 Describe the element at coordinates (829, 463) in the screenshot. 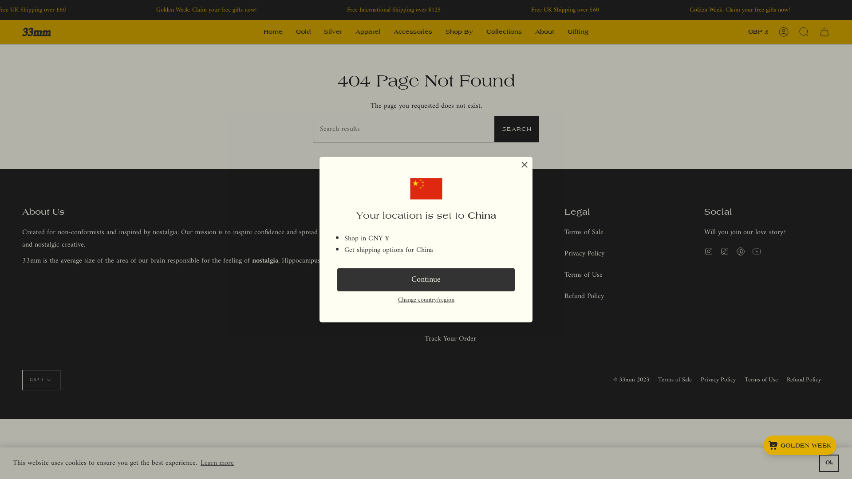

I see `Ok` at that location.